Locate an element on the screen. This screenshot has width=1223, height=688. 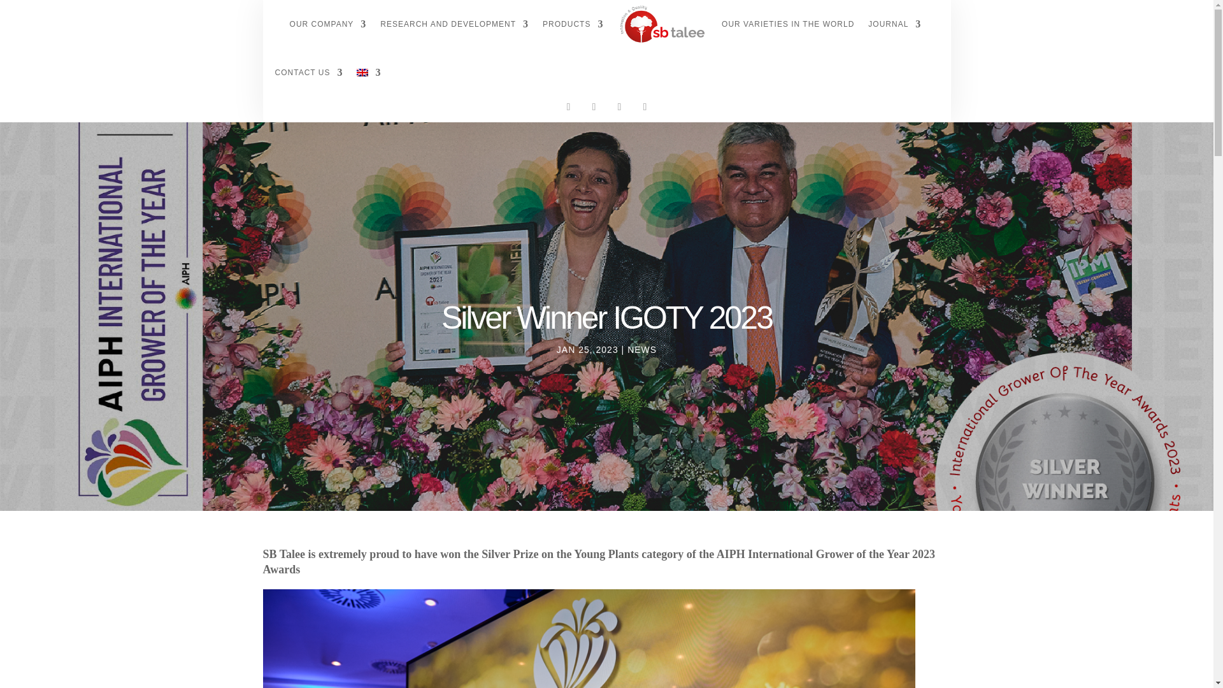
Follow on Youtube is located at coordinates (645, 107).